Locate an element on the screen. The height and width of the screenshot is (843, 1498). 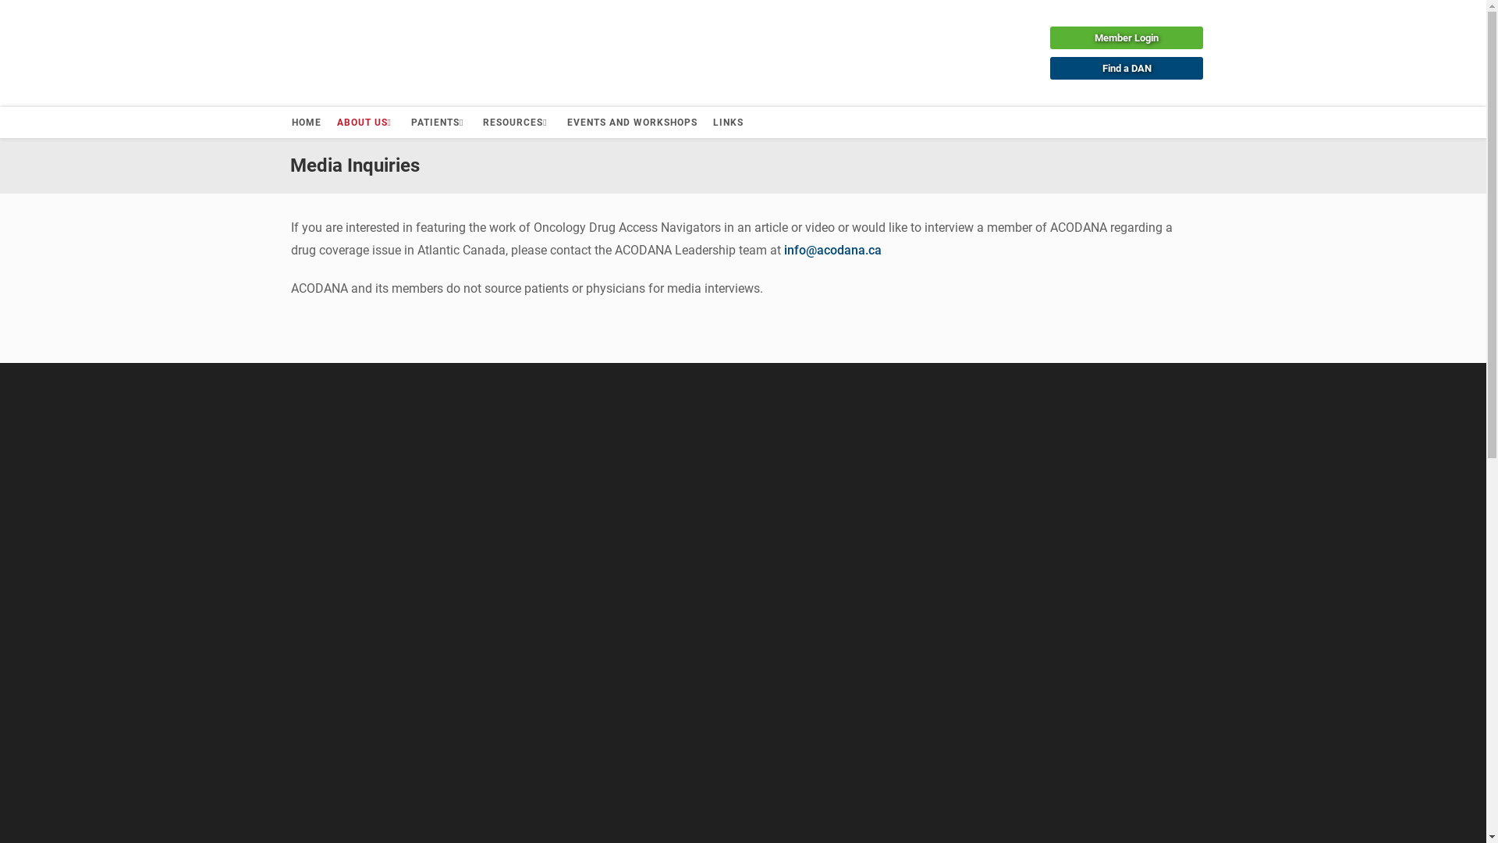
EVENTS AND WORKSHOPS is located at coordinates (632, 123).